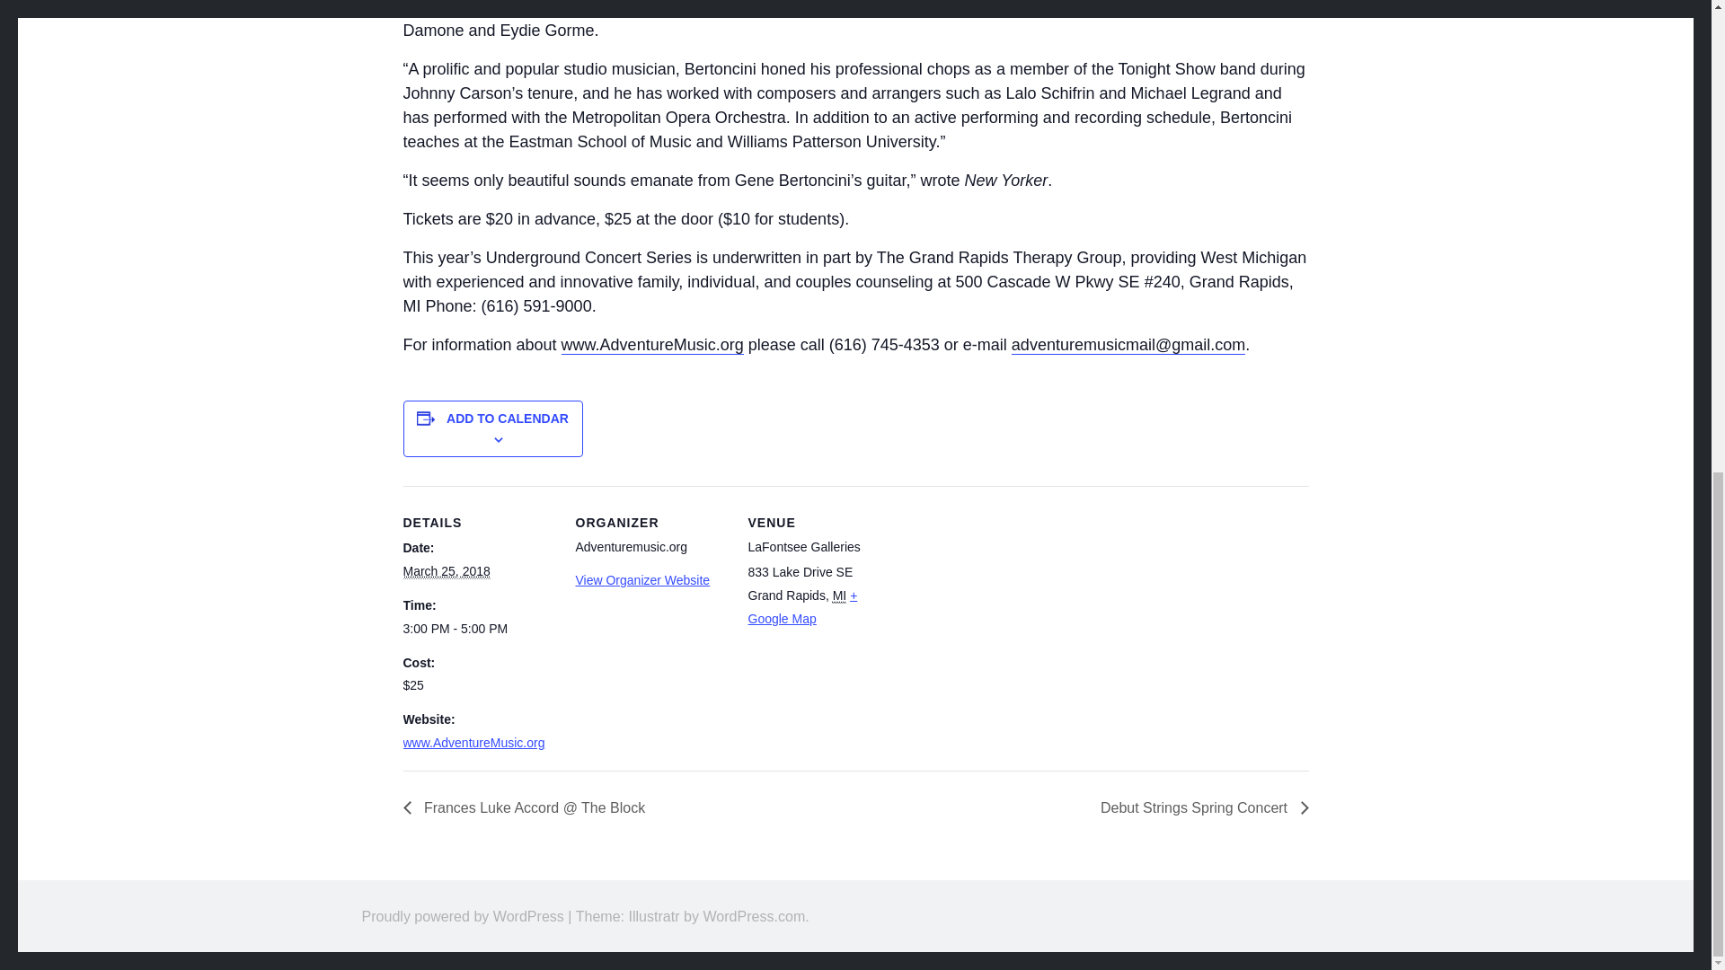 The height and width of the screenshot is (970, 1725). What do you see at coordinates (652, 345) in the screenshot?
I see `www.AdventureMusic.org` at bounding box center [652, 345].